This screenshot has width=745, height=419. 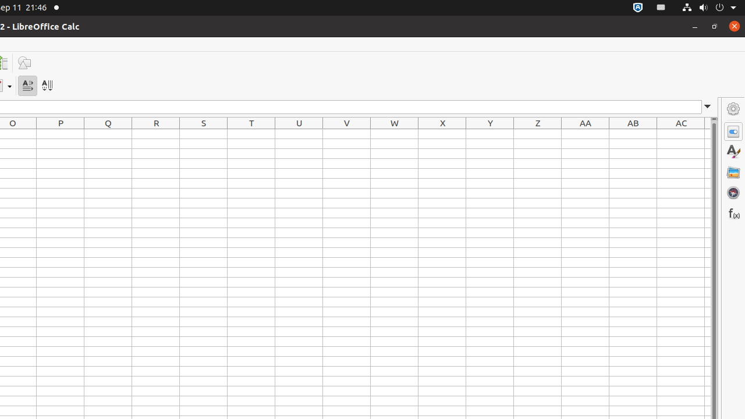 I want to click on Draw Functions, so click(x=24, y=63).